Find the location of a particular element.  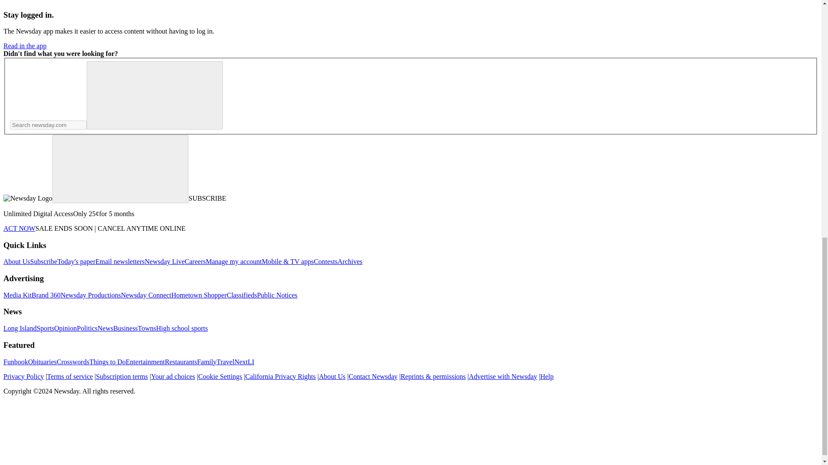

About Us is located at coordinates (16, 261).